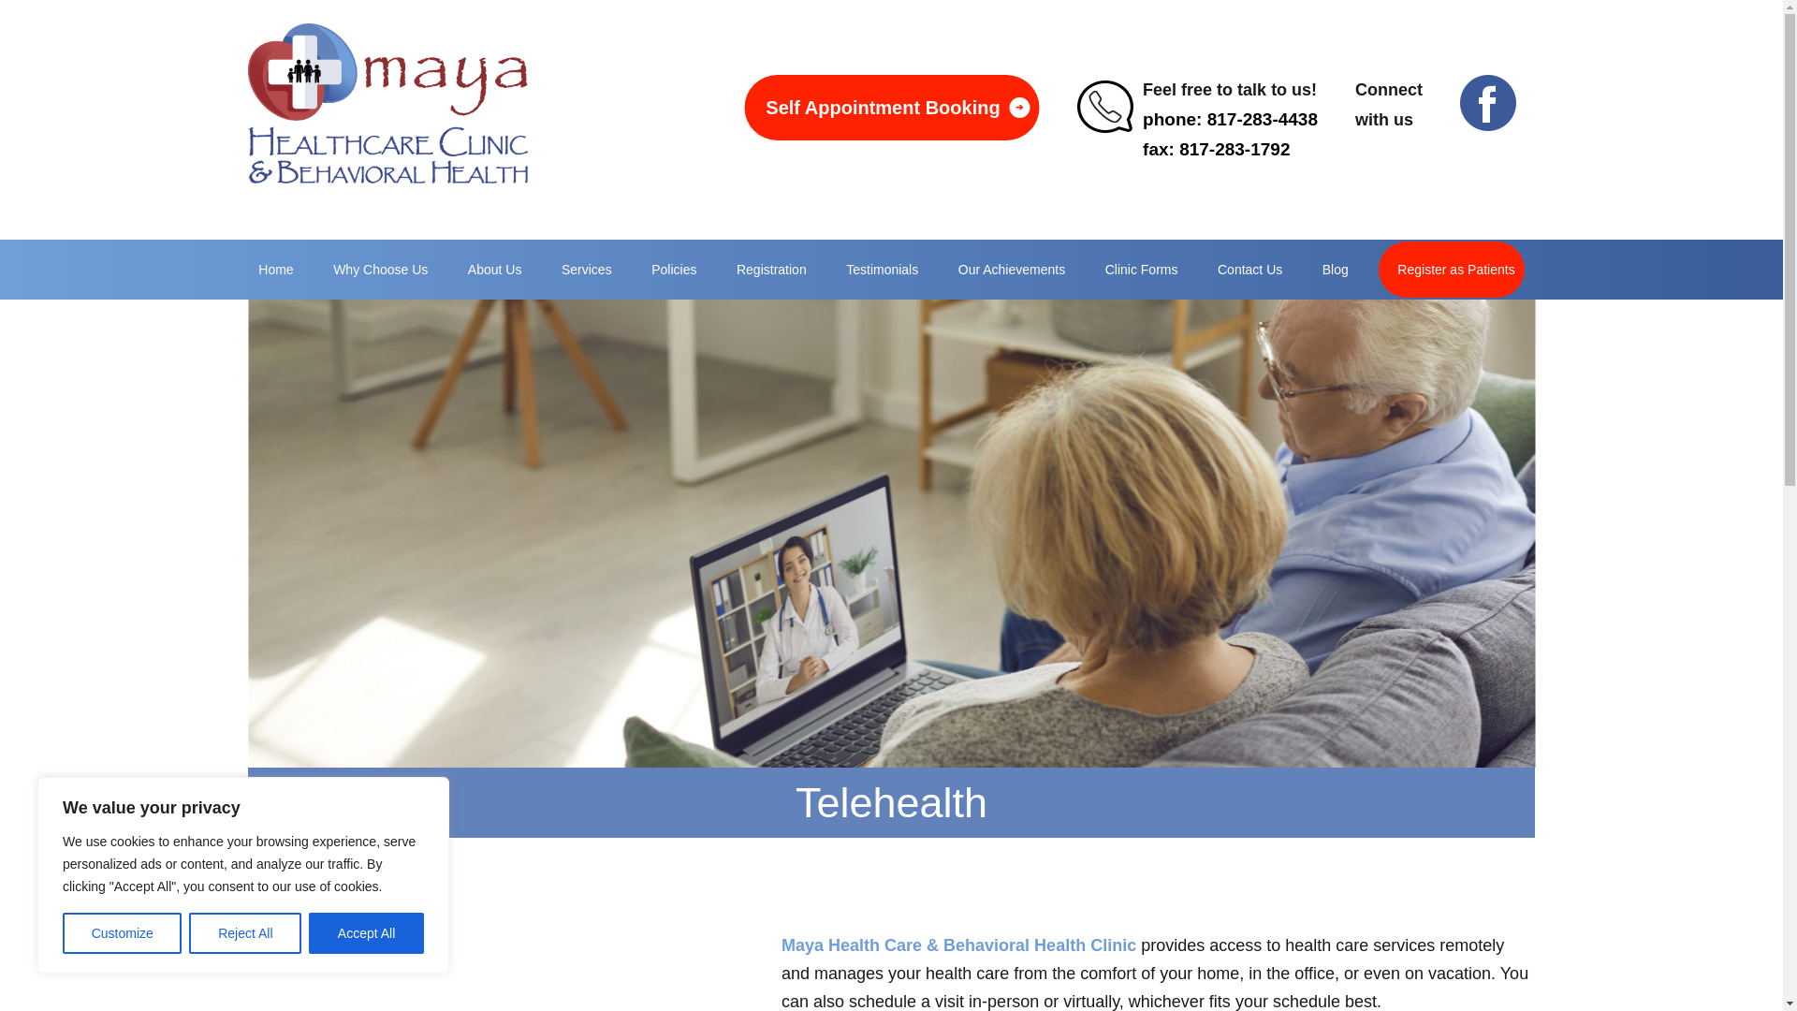  Describe the element at coordinates (367, 933) in the screenshot. I see `Accept All` at that location.